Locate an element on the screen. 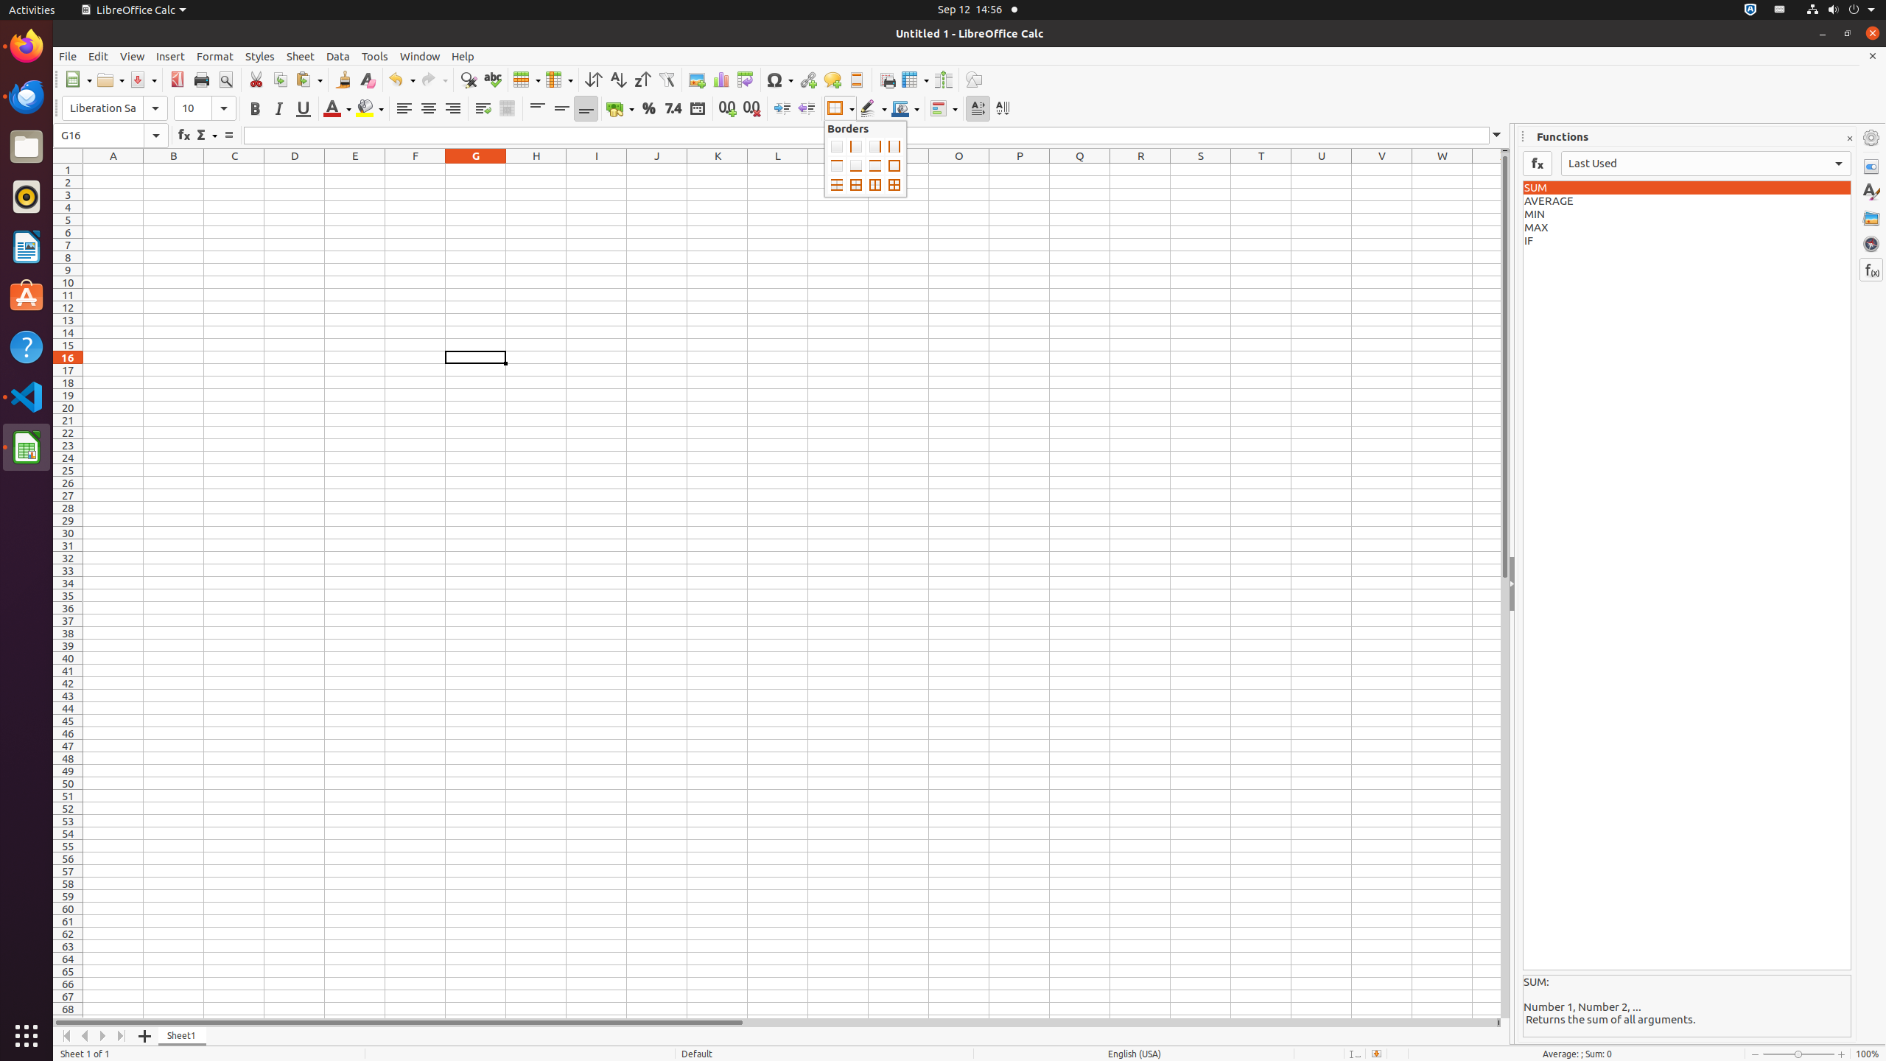  Copy is located at coordinates (280, 80).